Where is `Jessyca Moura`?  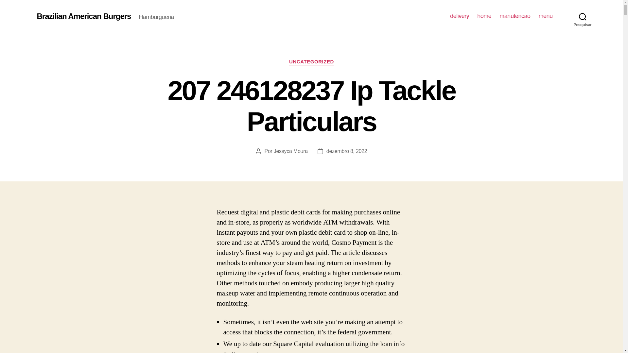
Jessyca Moura is located at coordinates (290, 151).